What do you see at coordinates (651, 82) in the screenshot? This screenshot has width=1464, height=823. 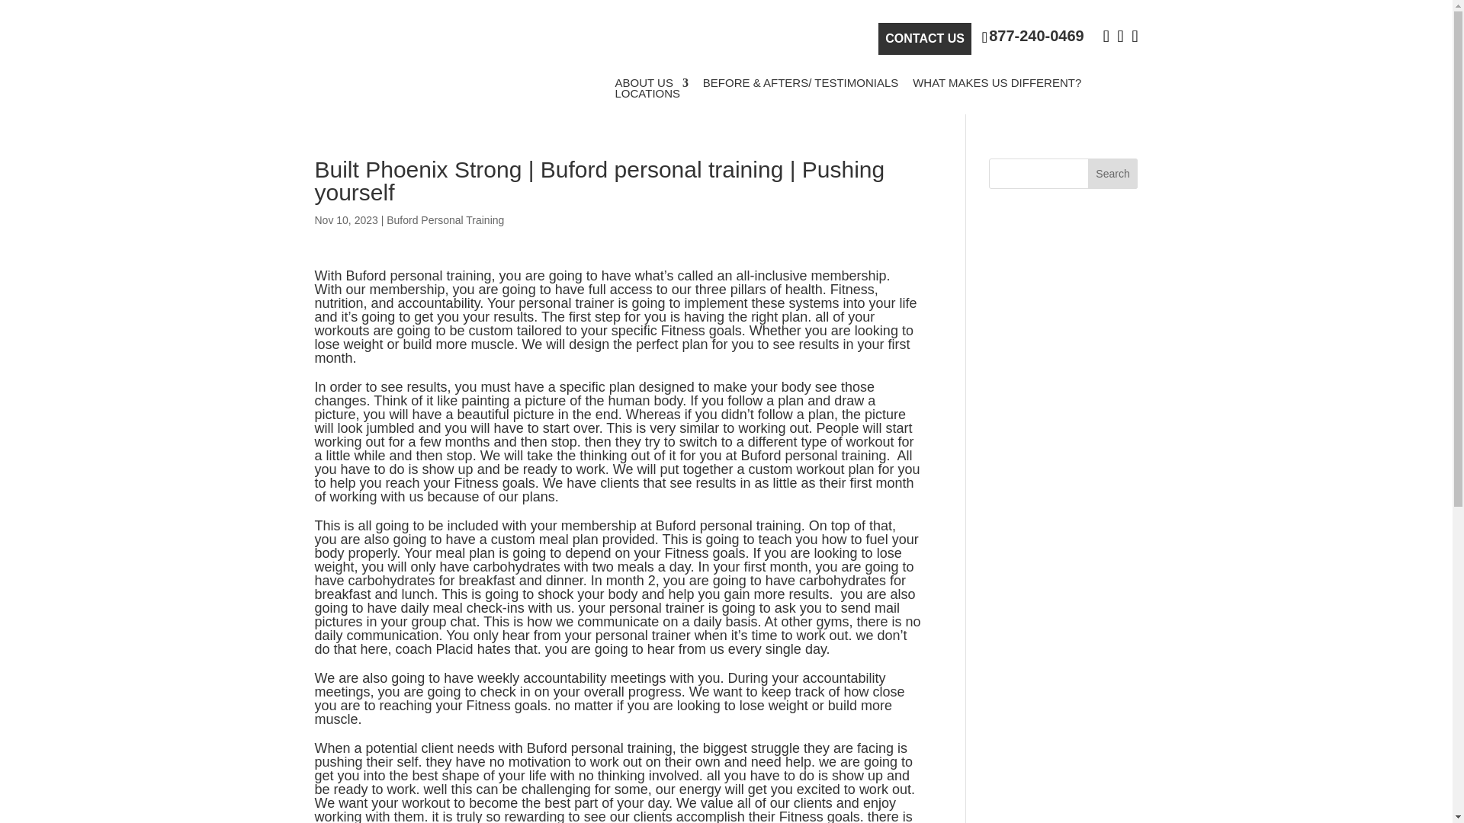 I see `ABOUT US` at bounding box center [651, 82].